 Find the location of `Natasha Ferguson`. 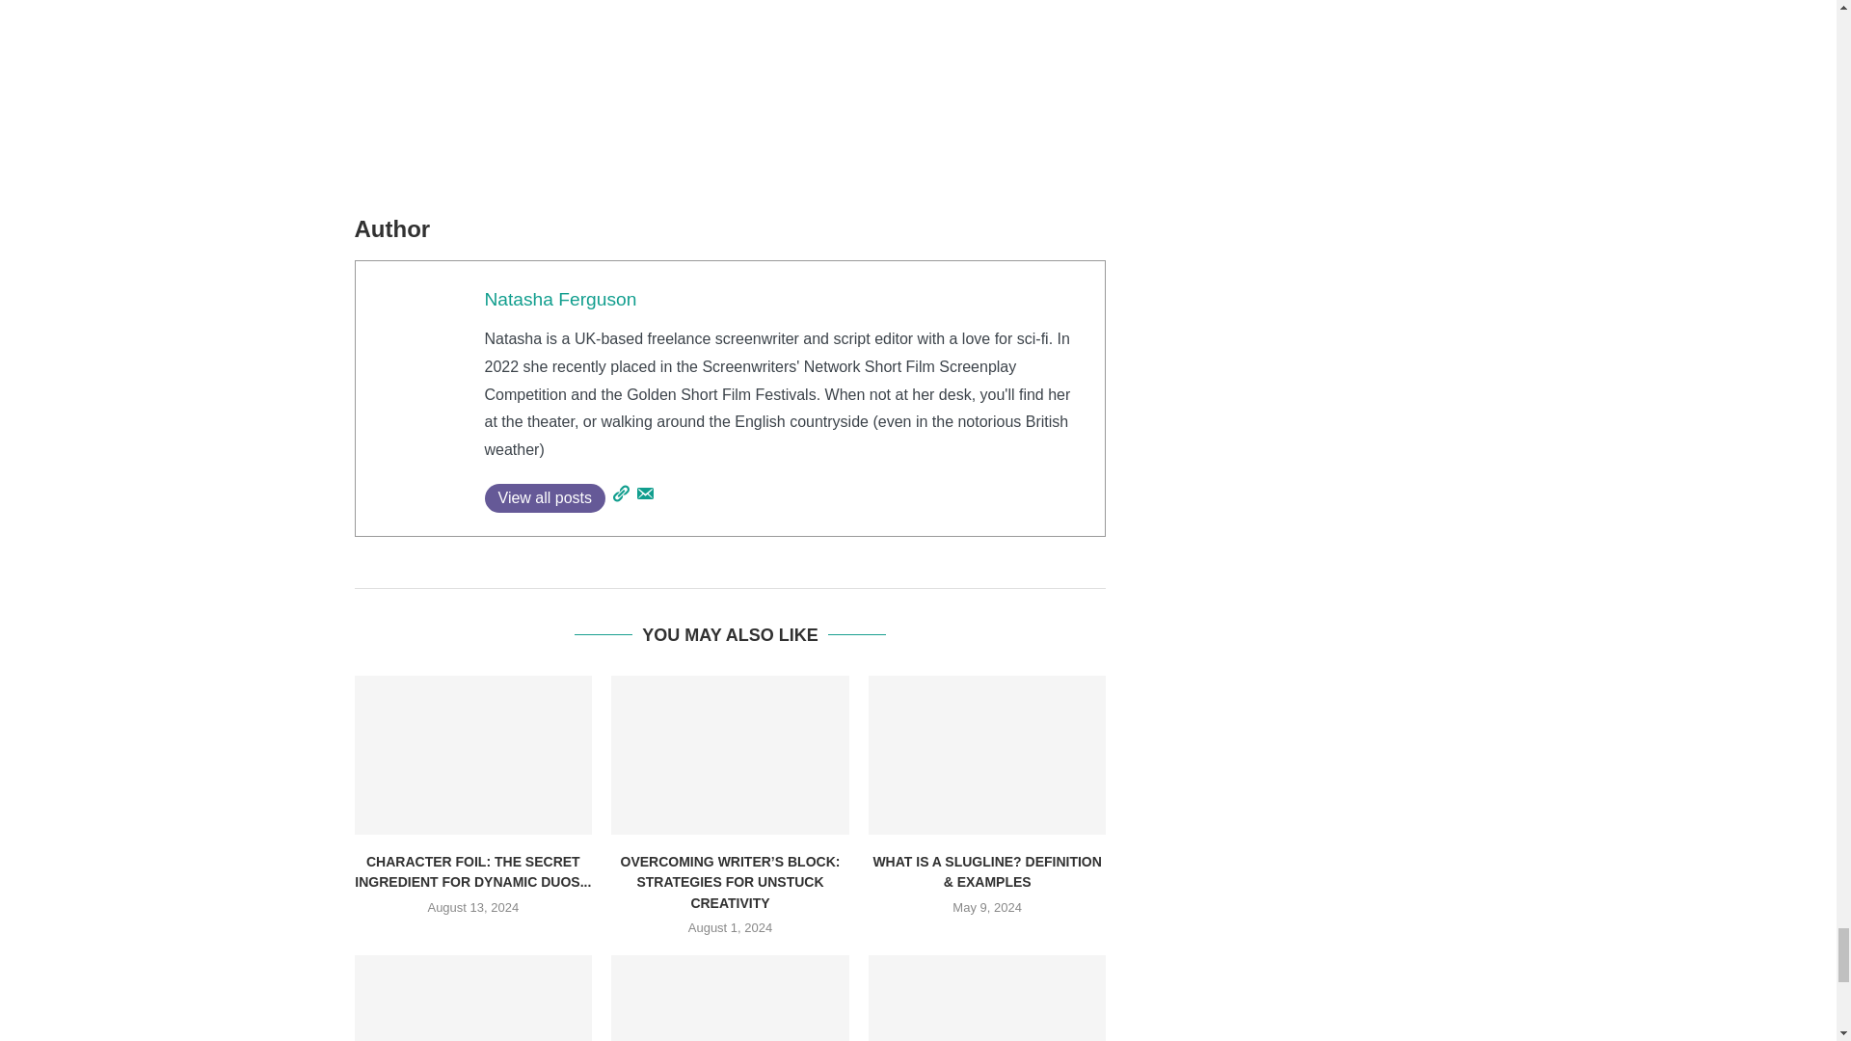

Natasha Ferguson is located at coordinates (559, 299).